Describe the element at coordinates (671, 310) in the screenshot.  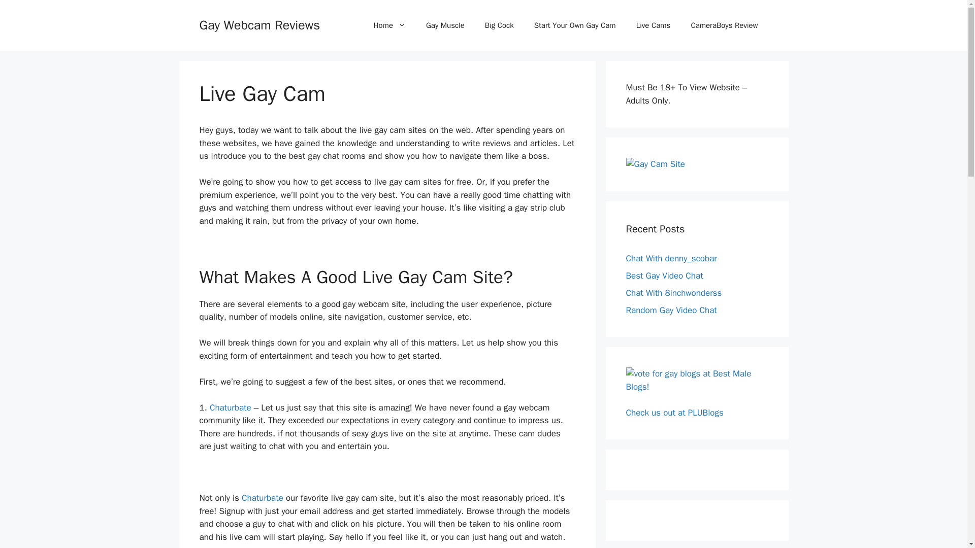
I see `Random Gay Video Chat` at that location.